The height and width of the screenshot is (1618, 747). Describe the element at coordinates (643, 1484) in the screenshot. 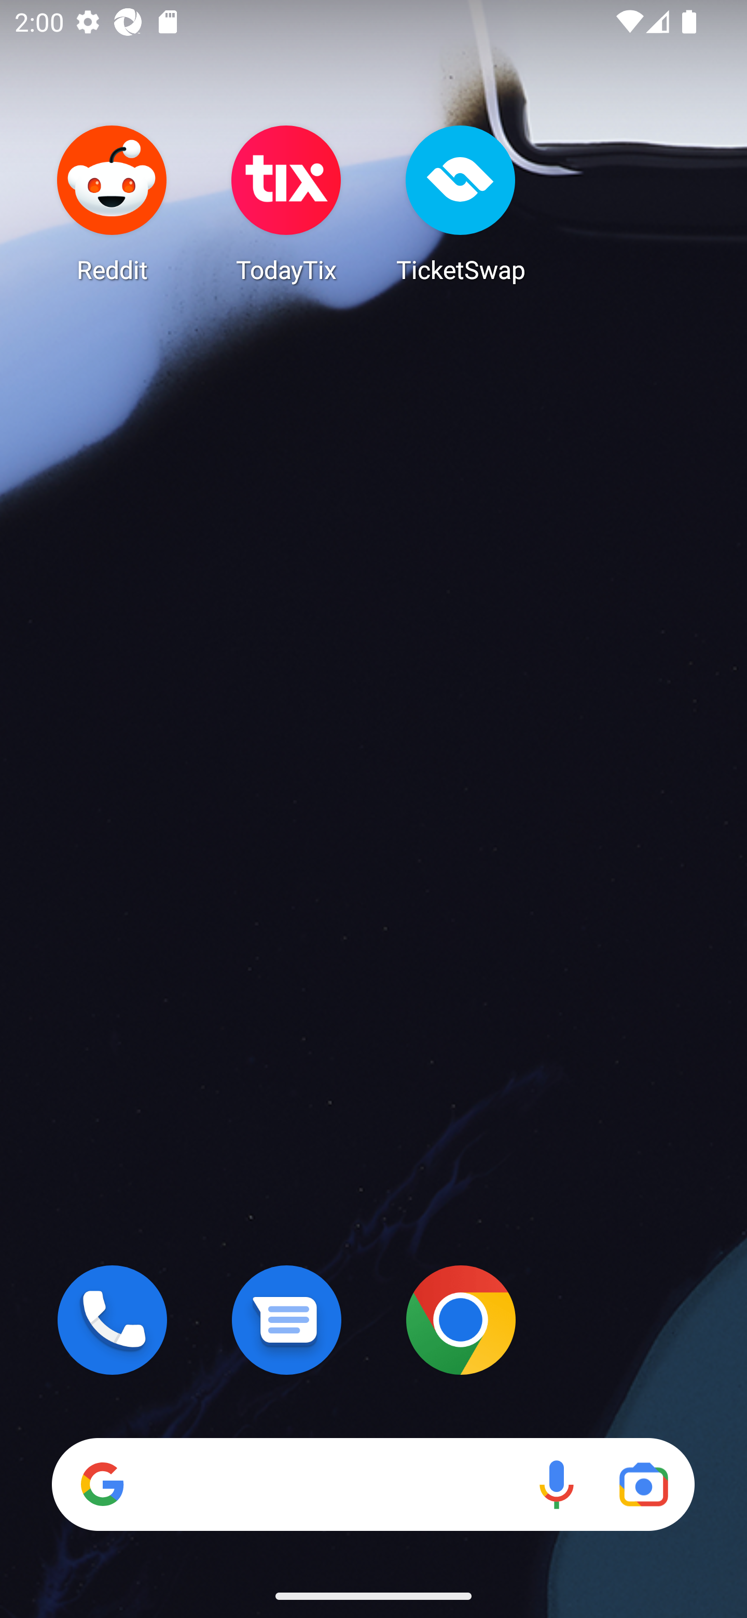

I see `Google Lens` at that location.